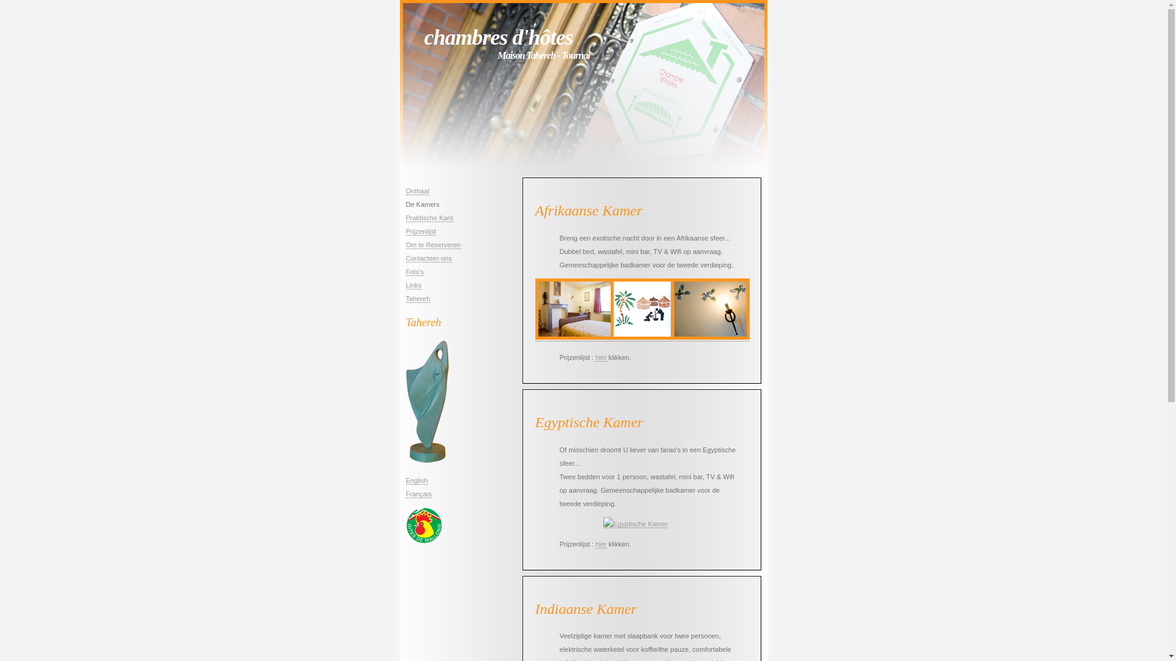 Image resolution: width=1176 pixels, height=661 pixels. Describe the element at coordinates (413, 285) in the screenshot. I see `Links` at that location.